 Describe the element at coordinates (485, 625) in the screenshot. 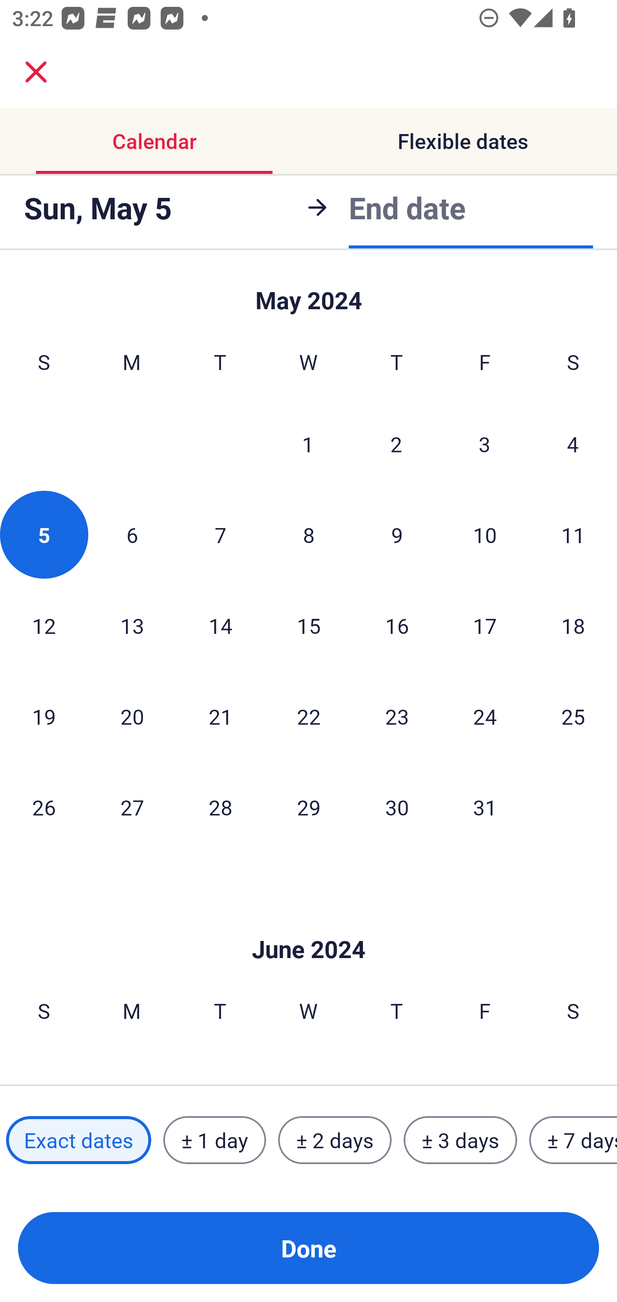

I see `17 Friday, May 17, 2024` at that location.